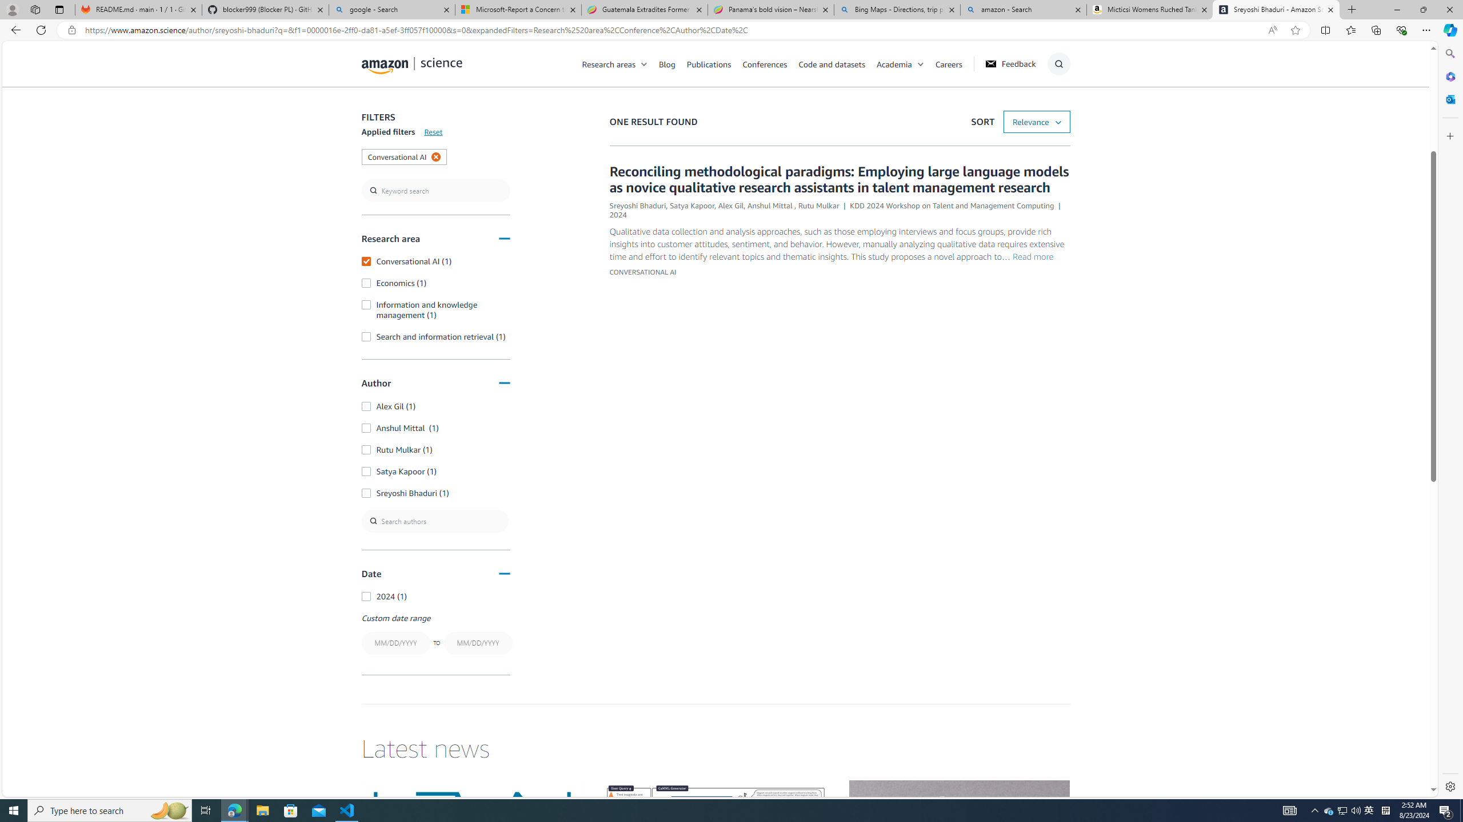  I want to click on Academia, so click(894, 63).